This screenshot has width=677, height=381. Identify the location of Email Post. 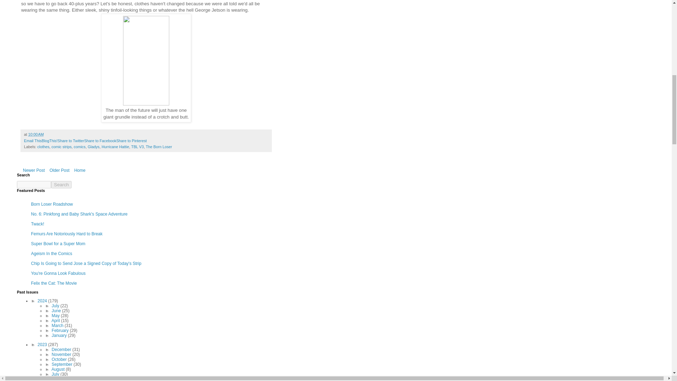
(48, 134).